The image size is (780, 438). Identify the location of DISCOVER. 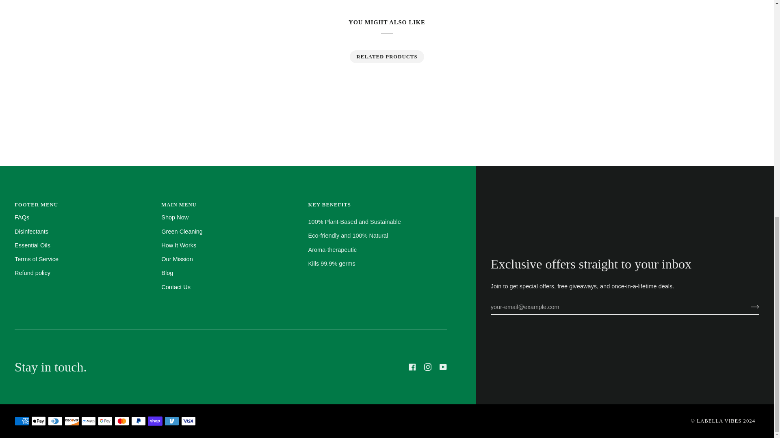
(72, 421).